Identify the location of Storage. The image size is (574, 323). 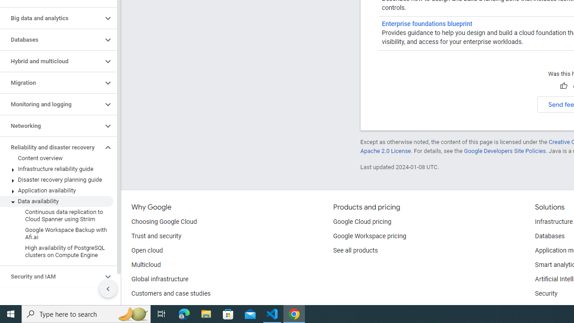
(51, 298).